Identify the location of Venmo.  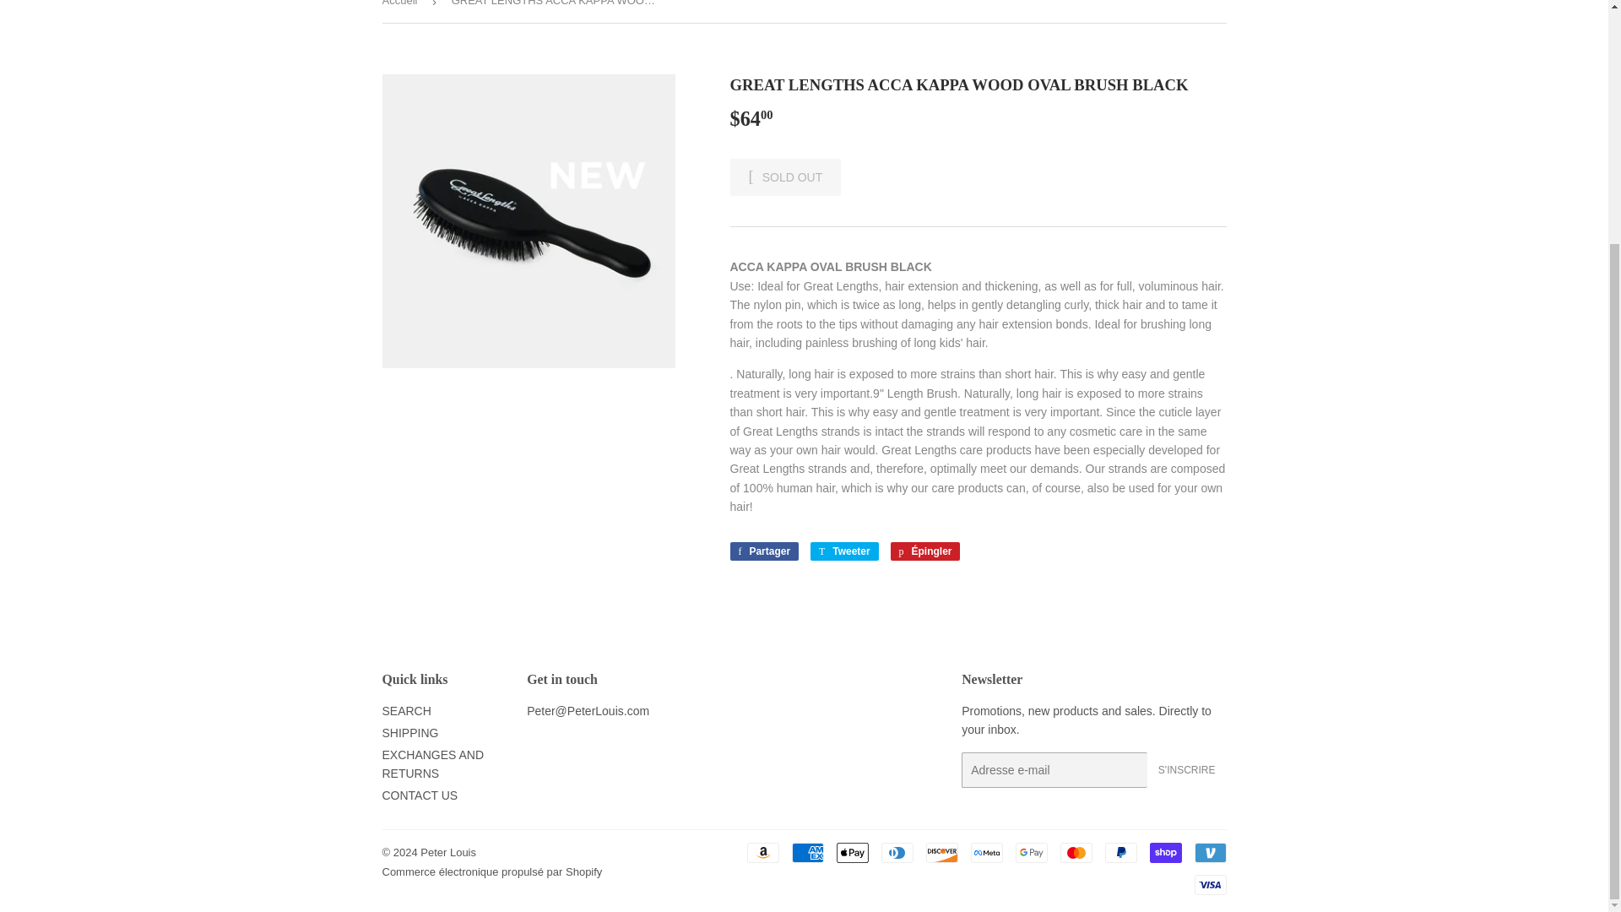
(1209, 852).